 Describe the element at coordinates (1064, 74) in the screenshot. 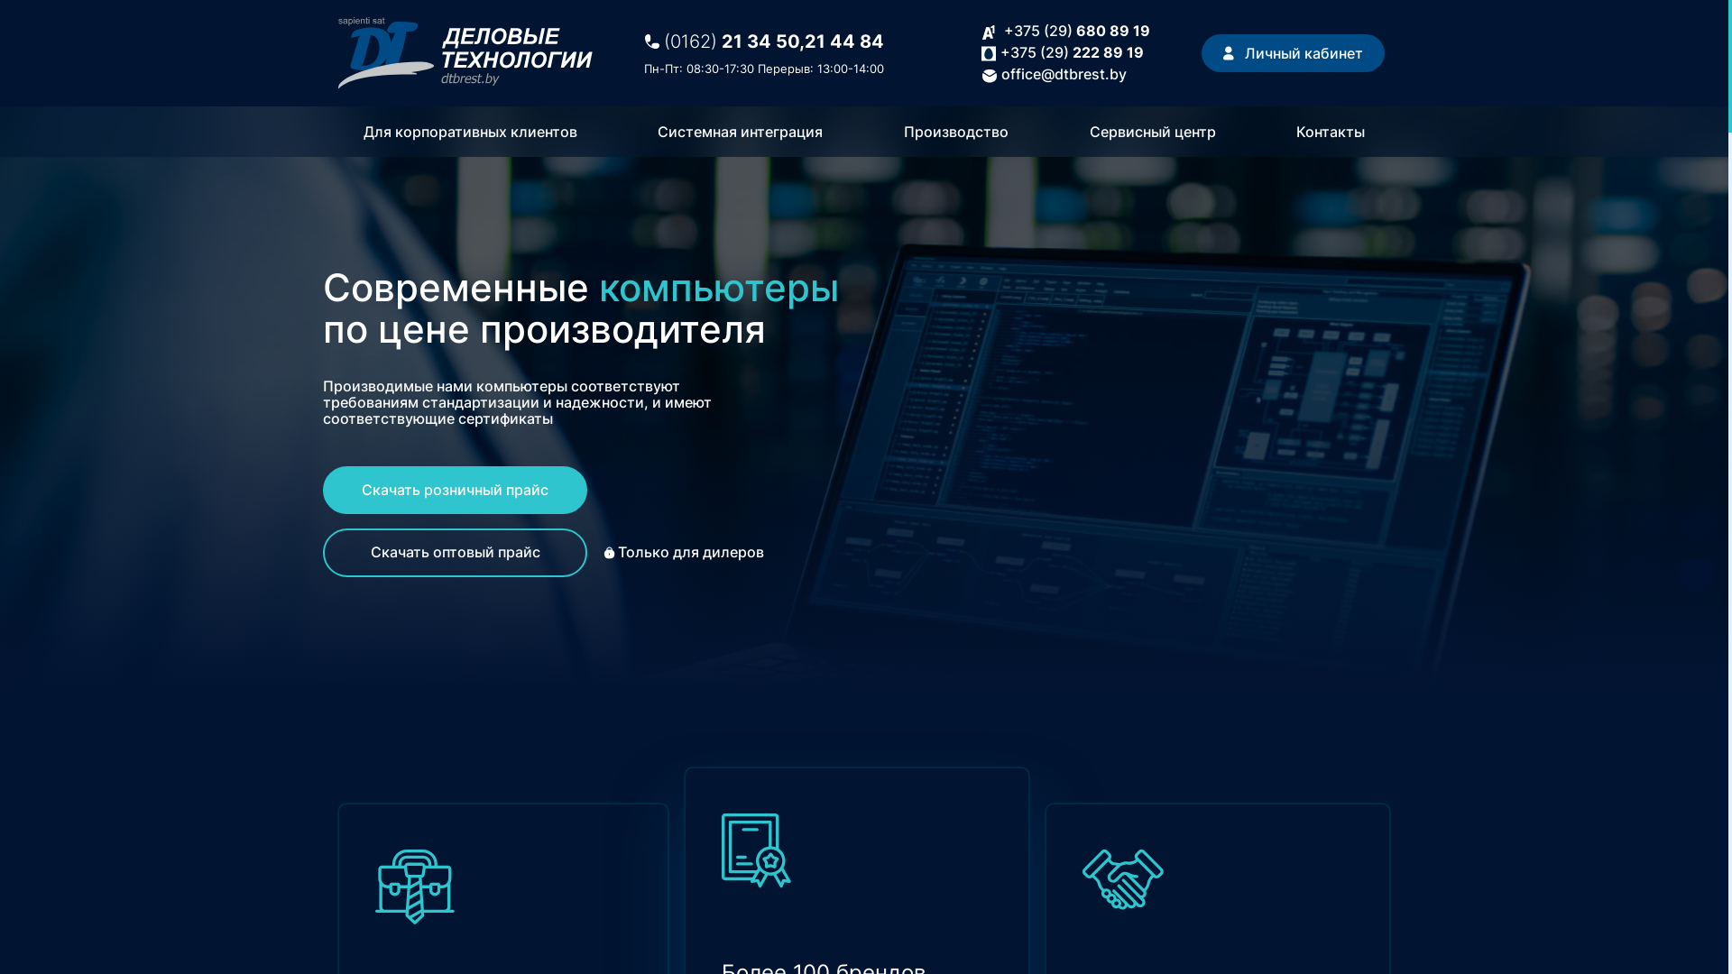

I see `office@dtbrest.by` at that location.